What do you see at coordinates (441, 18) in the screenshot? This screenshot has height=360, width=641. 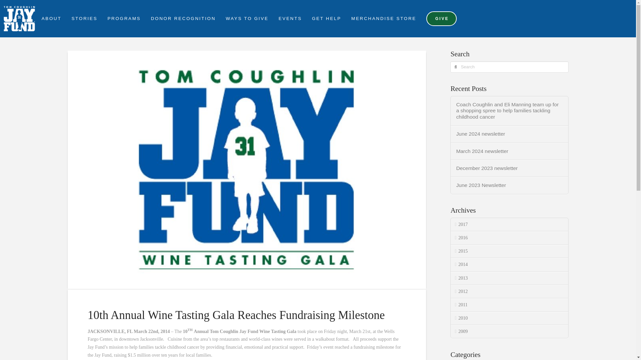 I see `GIVE` at bounding box center [441, 18].